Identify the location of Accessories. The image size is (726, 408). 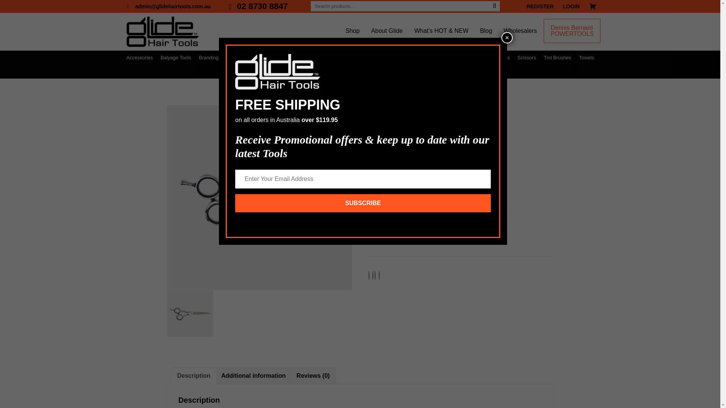
(140, 57).